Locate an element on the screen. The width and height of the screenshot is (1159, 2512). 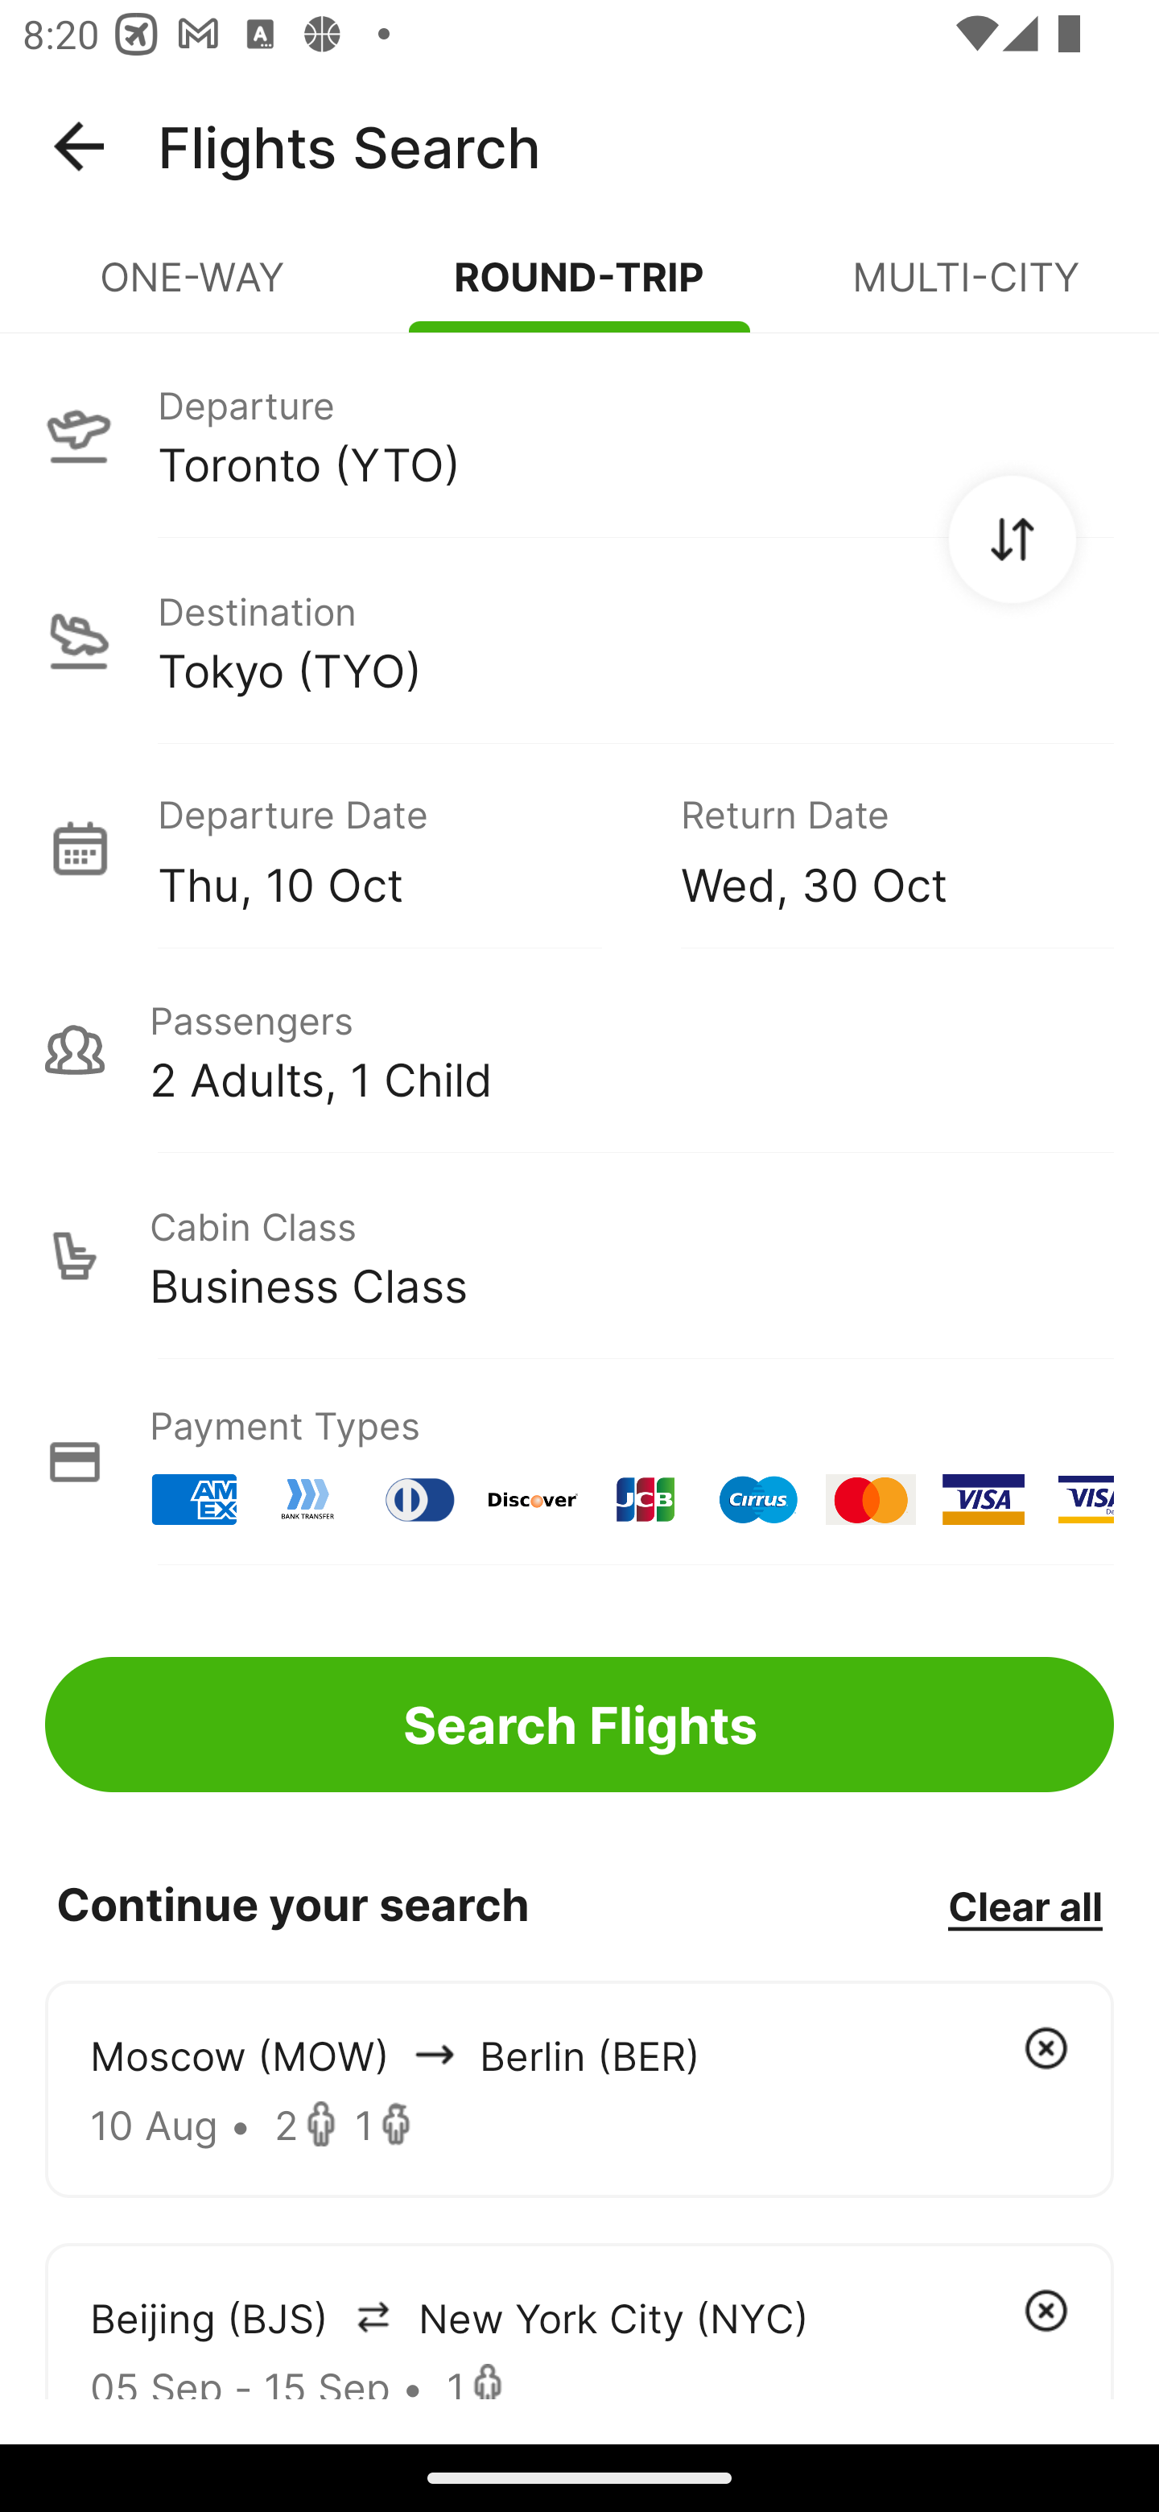
Clear all is located at coordinates (1025, 1905).